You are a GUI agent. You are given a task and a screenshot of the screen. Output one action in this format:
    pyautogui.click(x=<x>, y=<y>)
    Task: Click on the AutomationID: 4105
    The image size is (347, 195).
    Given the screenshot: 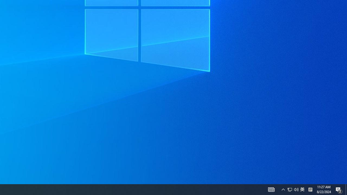 What is the action you would take?
    pyautogui.click(x=271, y=190)
    